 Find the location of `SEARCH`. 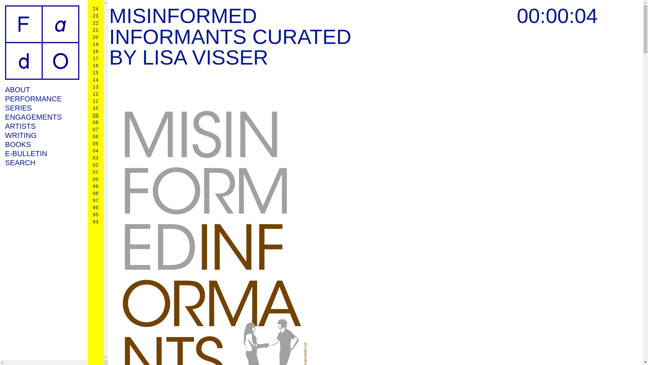

SEARCH is located at coordinates (42, 162).